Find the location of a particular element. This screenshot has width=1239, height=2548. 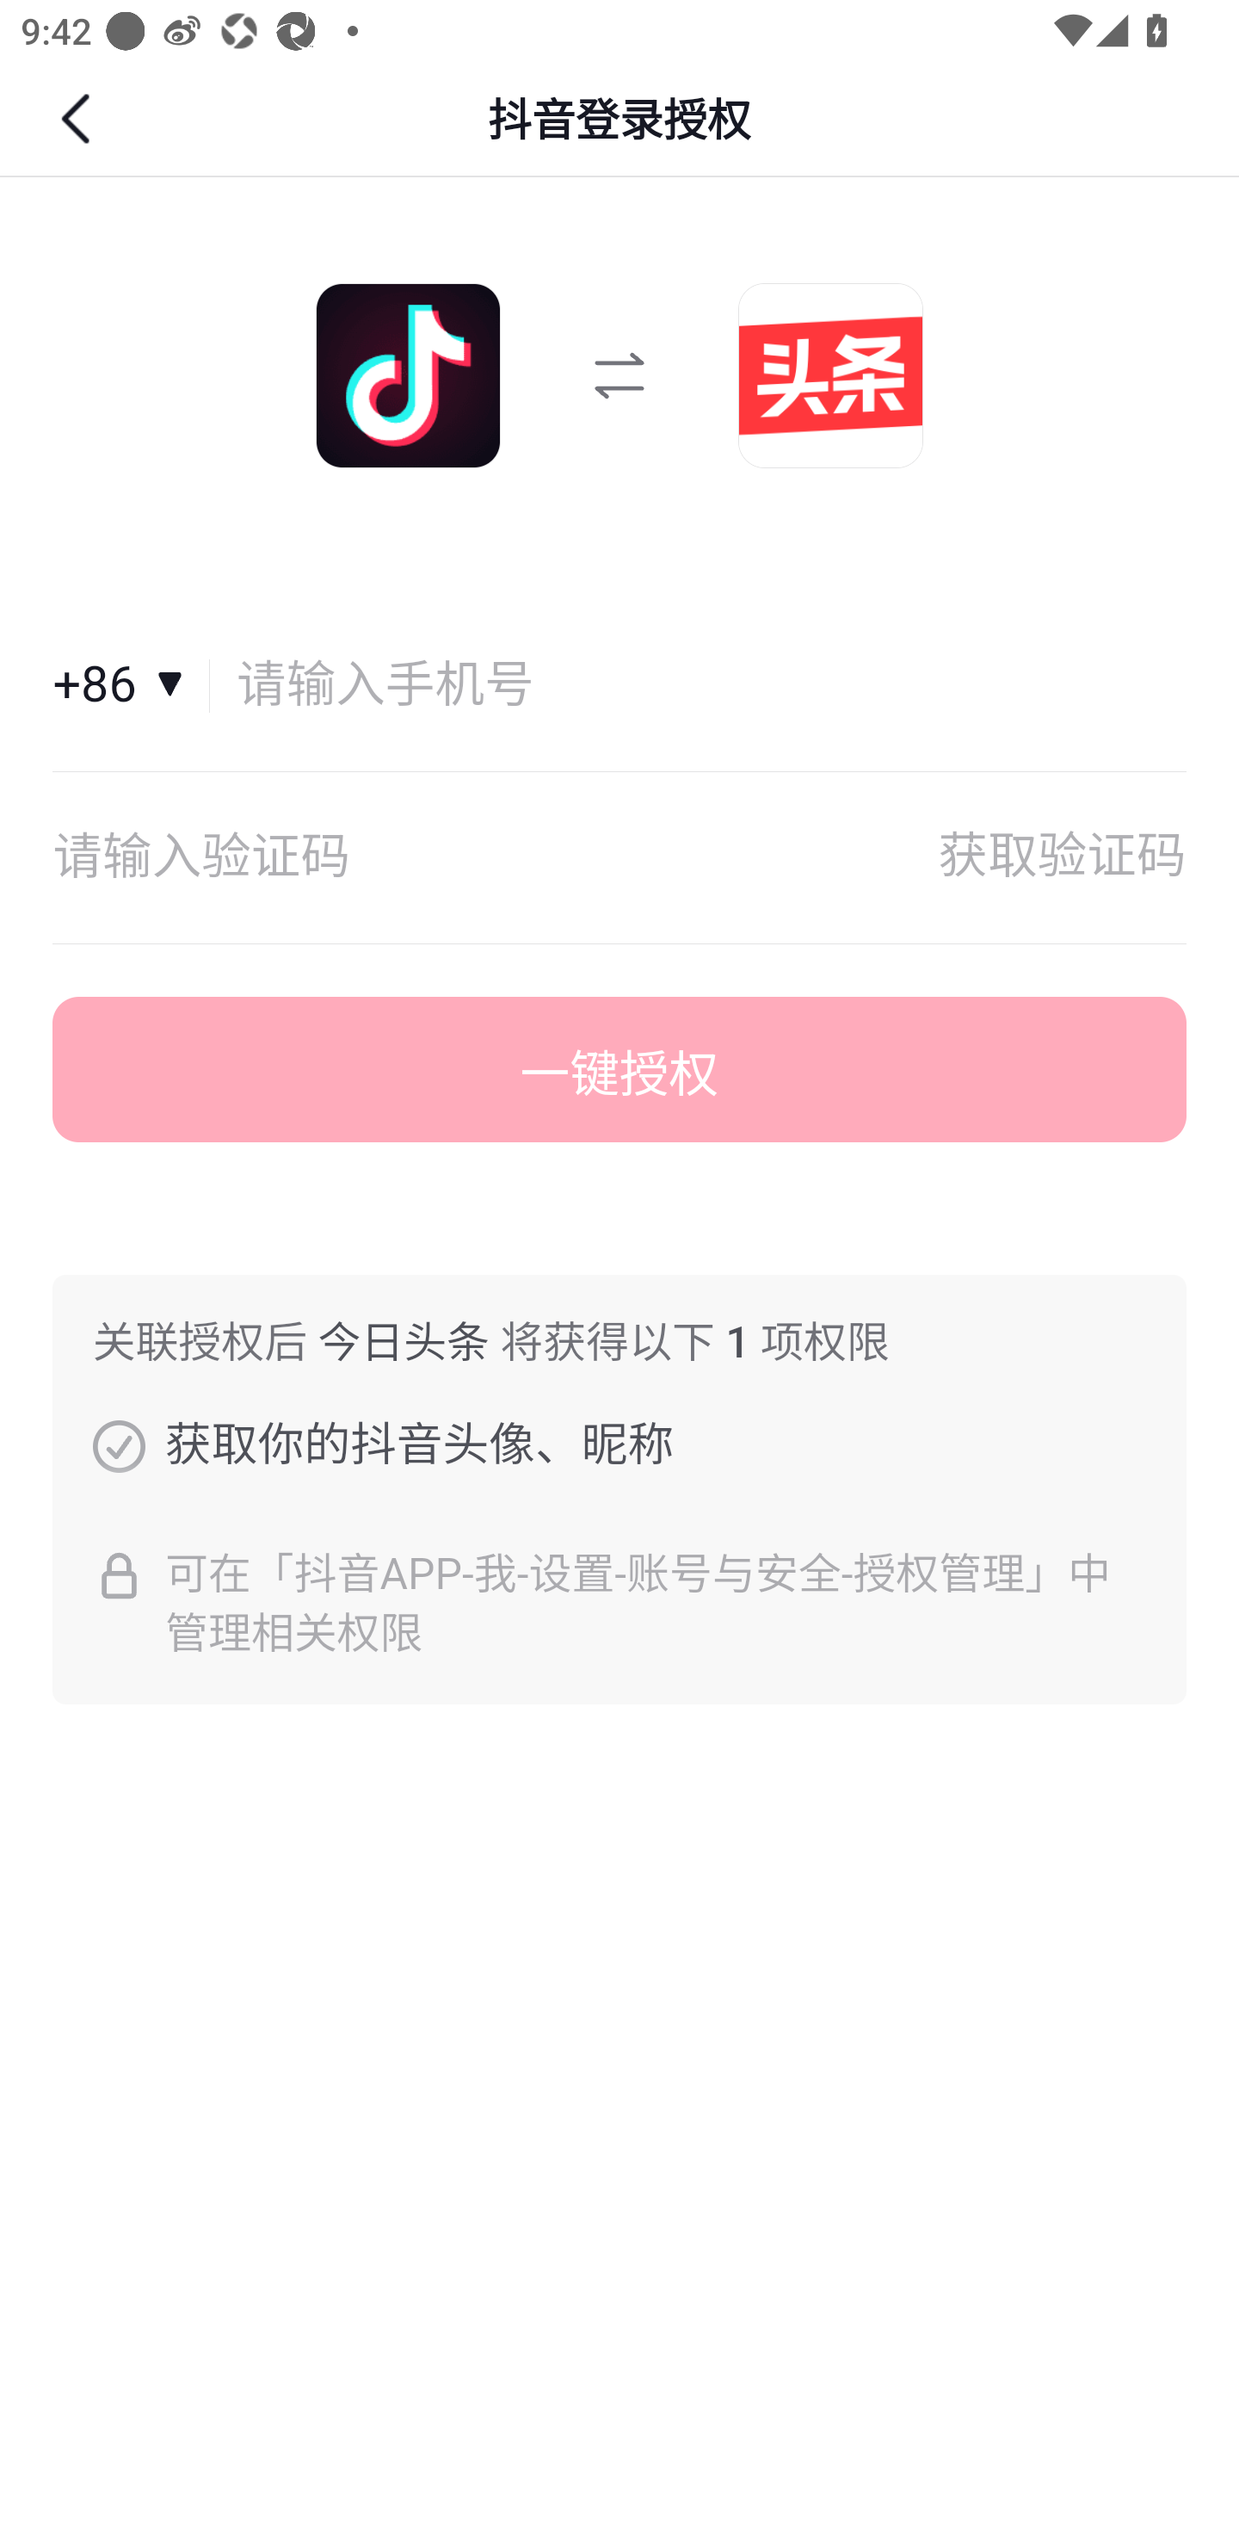

国家和地区+86 is located at coordinates (132, 685).